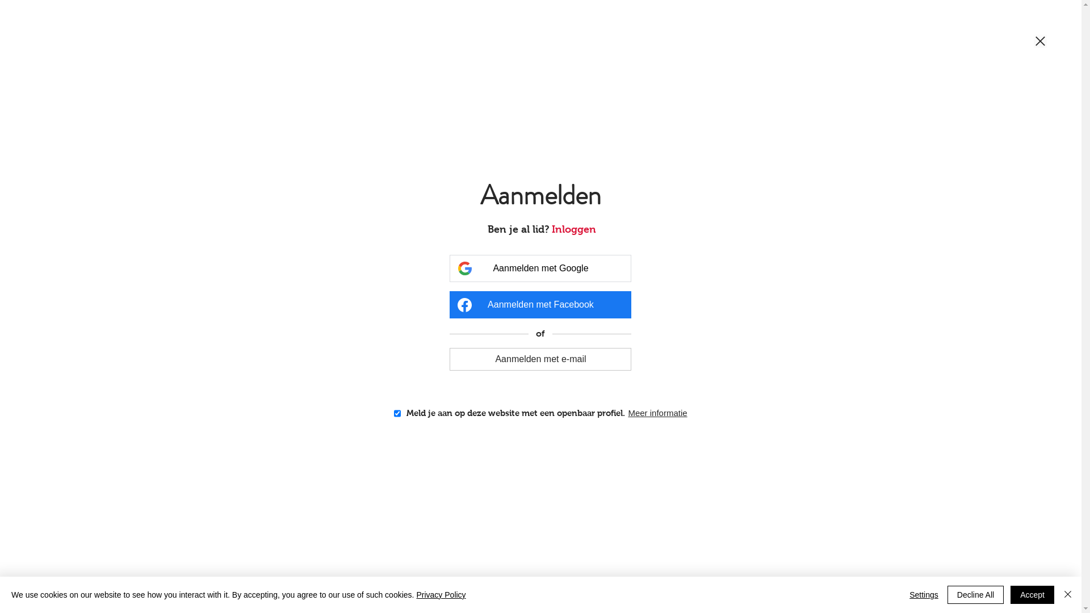 This screenshot has width=1090, height=613. Describe the element at coordinates (540, 359) in the screenshot. I see `Aanmelden met e-mail` at that location.